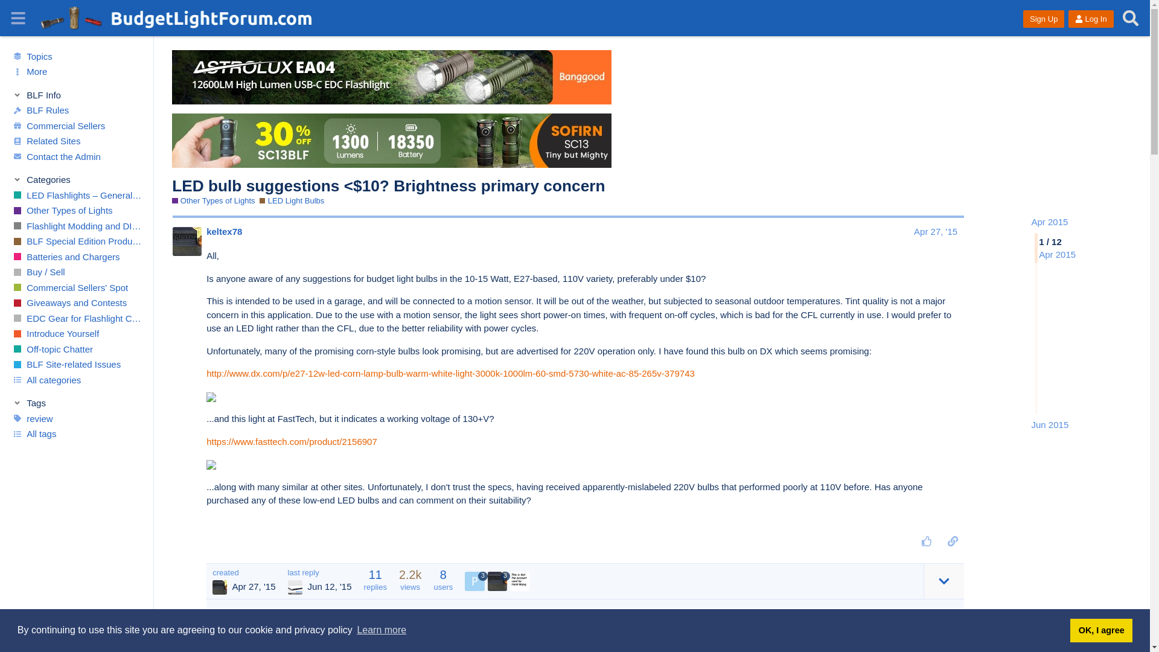  Describe the element at coordinates (76, 419) in the screenshot. I see `review` at that location.